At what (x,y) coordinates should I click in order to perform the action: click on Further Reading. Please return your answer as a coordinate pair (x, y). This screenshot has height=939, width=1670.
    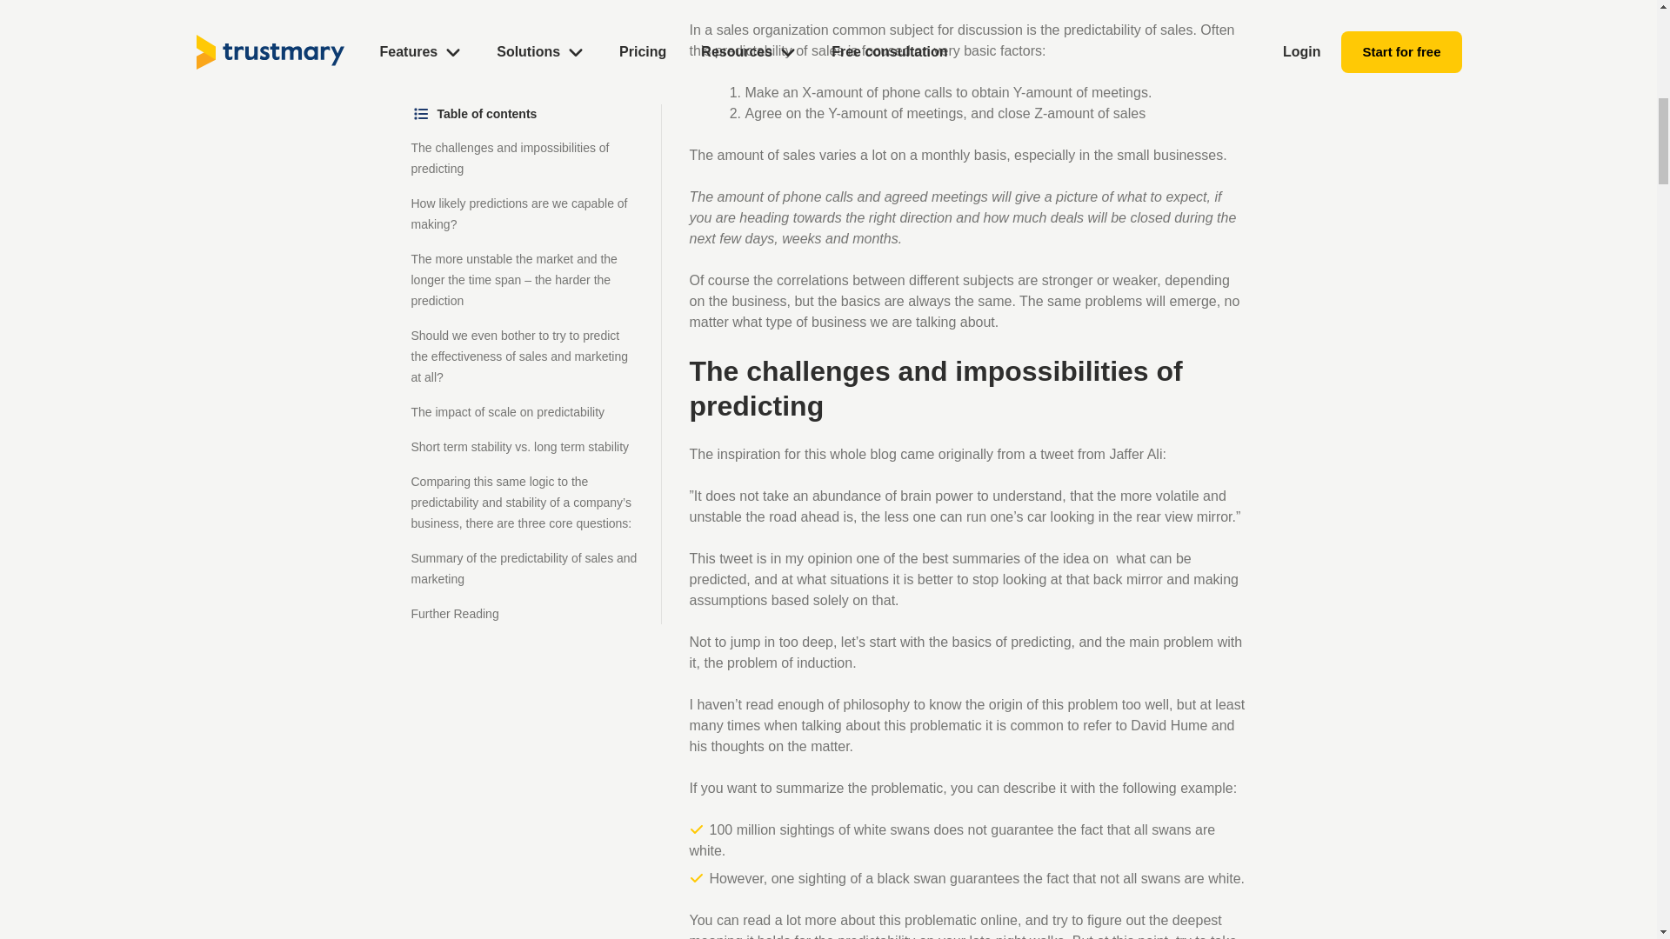
    Looking at the image, I should click on (454, 195).